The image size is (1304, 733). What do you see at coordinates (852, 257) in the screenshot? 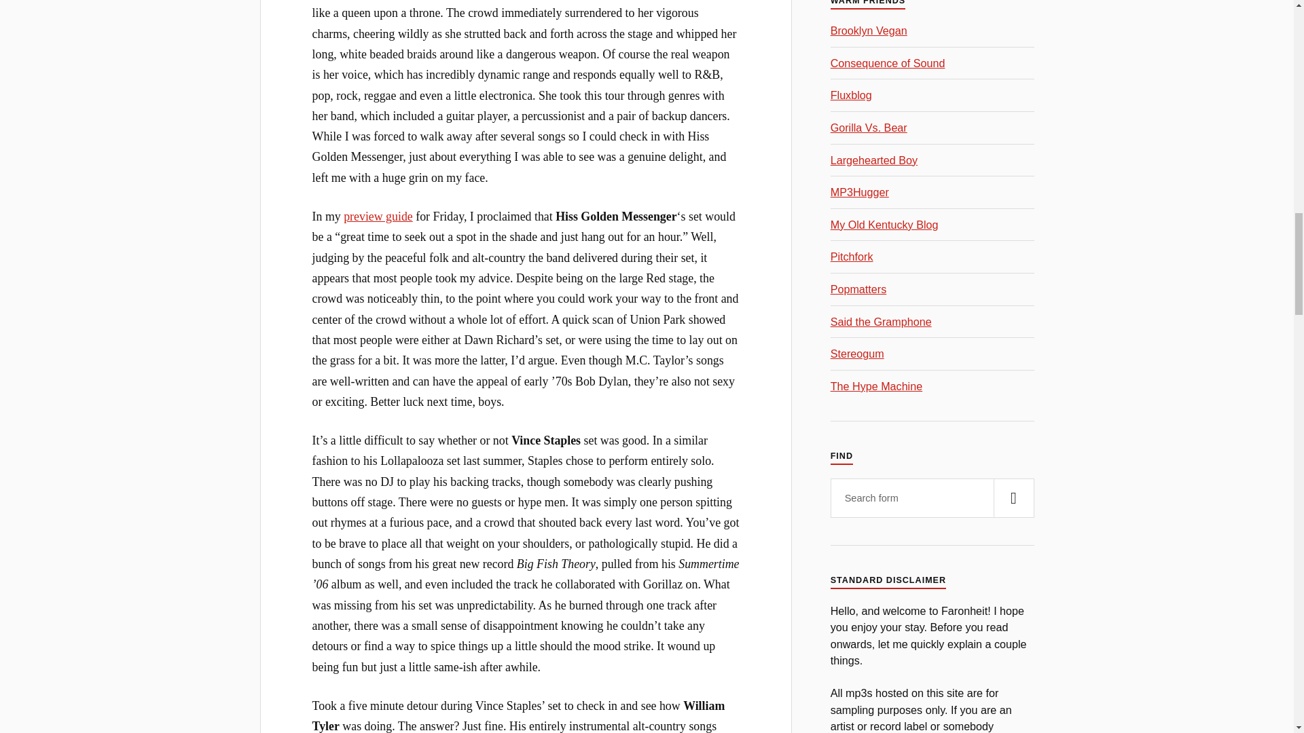
I see `Pretentious much?` at bounding box center [852, 257].